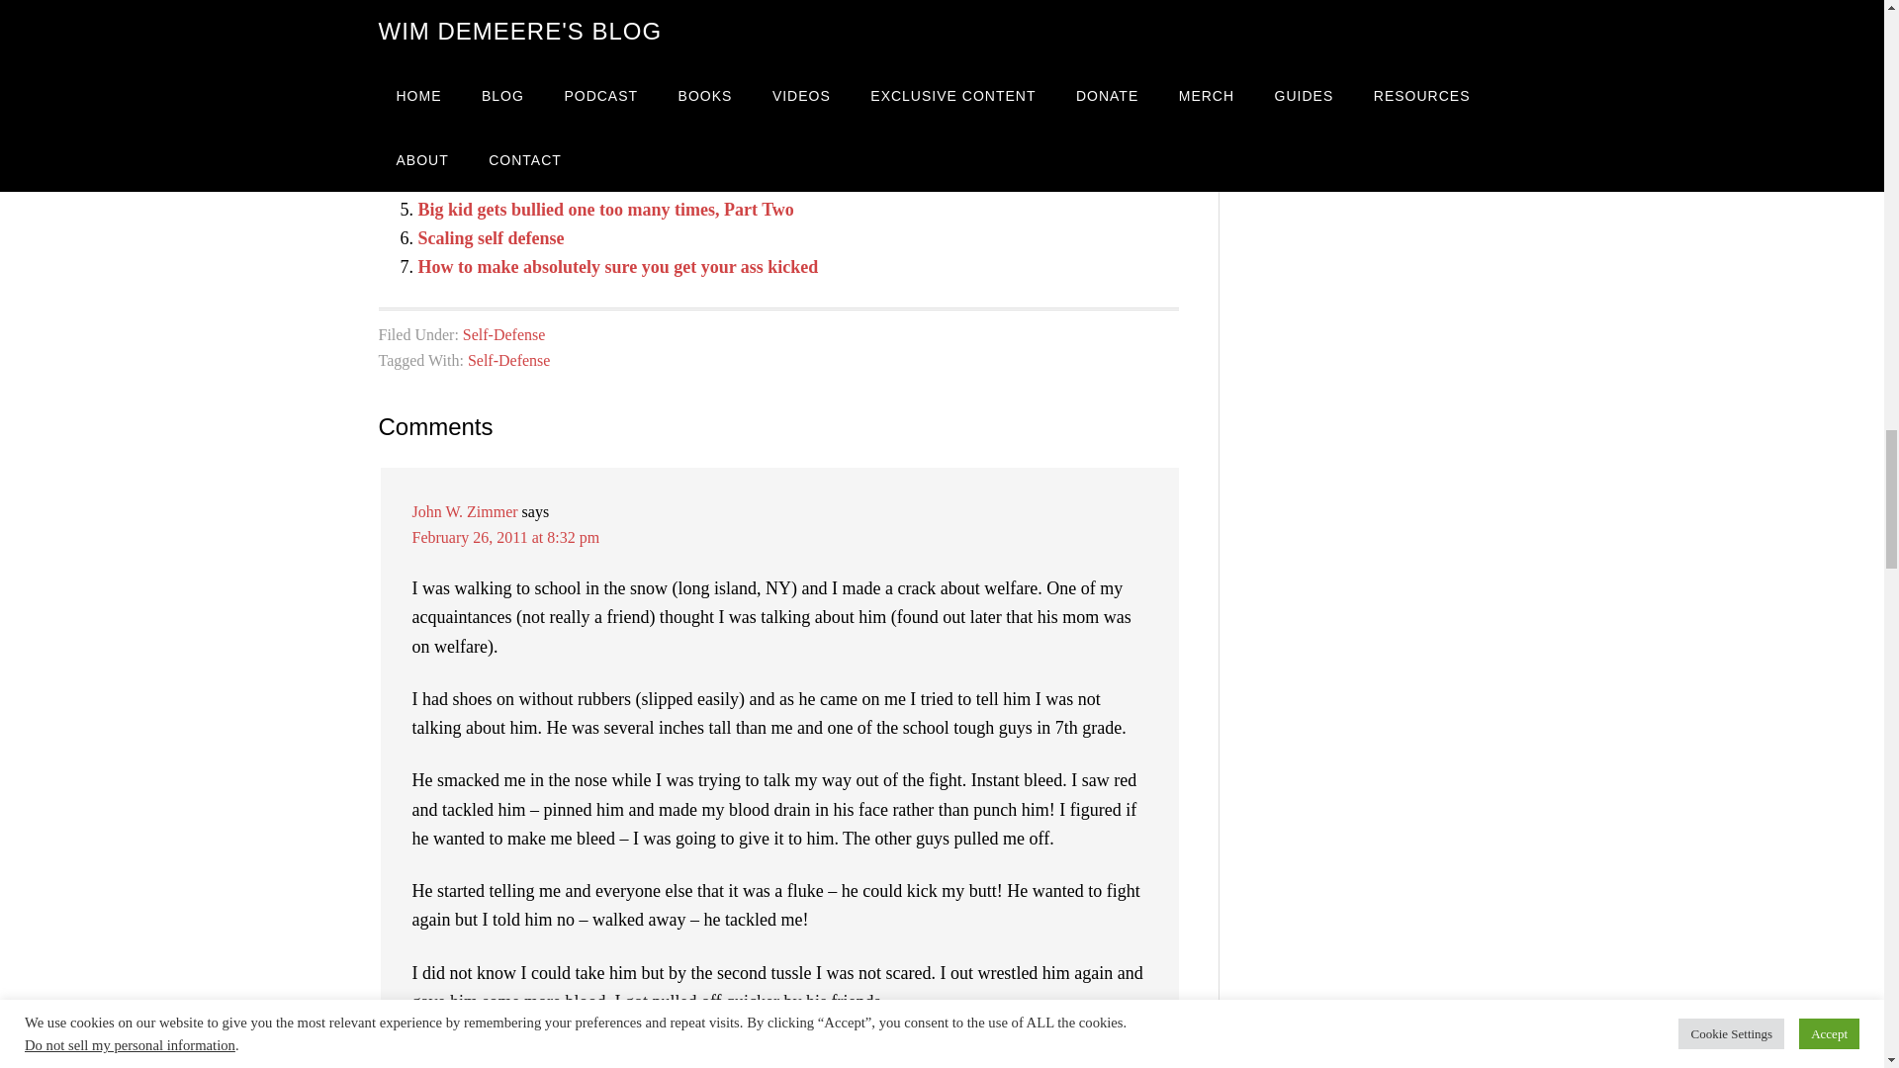  Describe the element at coordinates (464, 510) in the screenshot. I see `John W. Zimmer` at that location.